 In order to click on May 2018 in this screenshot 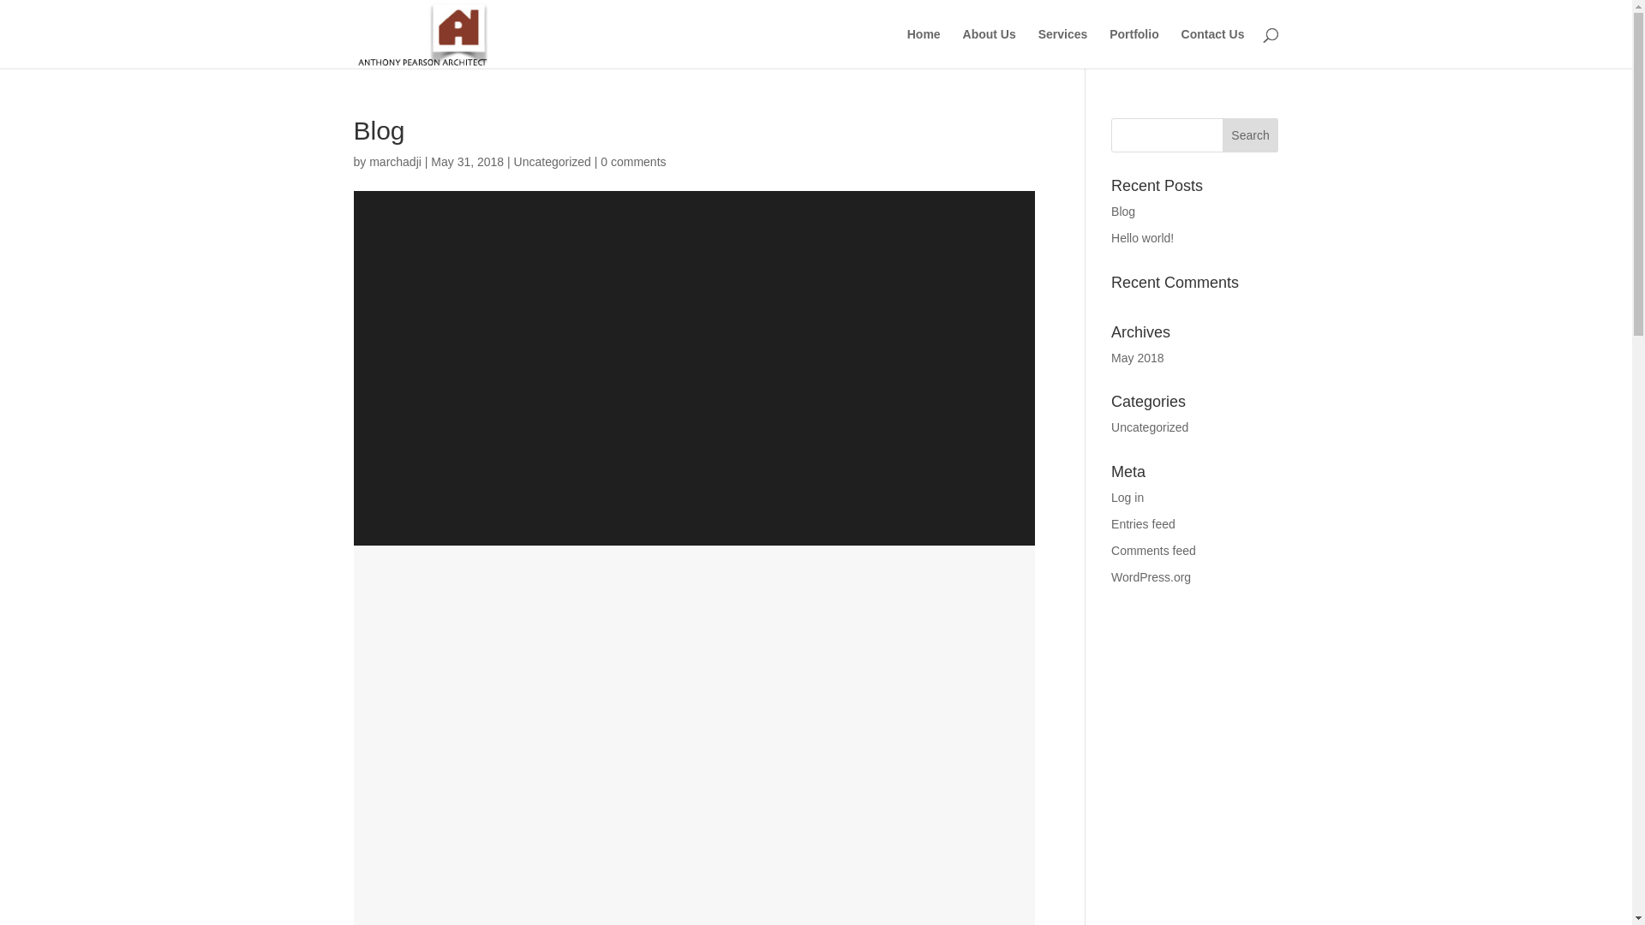, I will do `click(1138, 358)`.